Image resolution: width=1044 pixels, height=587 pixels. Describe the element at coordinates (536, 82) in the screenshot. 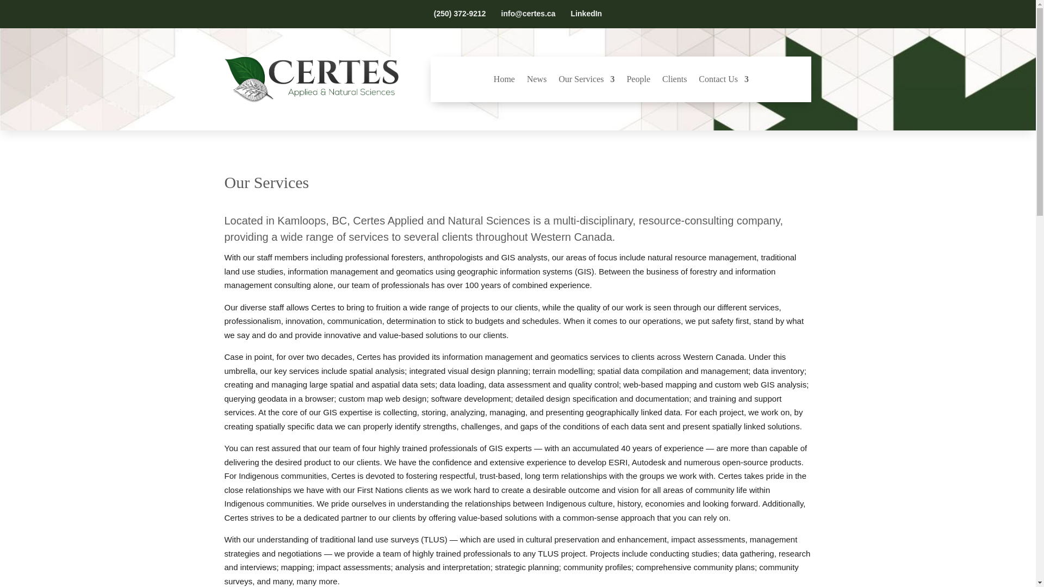

I see `News` at that location.